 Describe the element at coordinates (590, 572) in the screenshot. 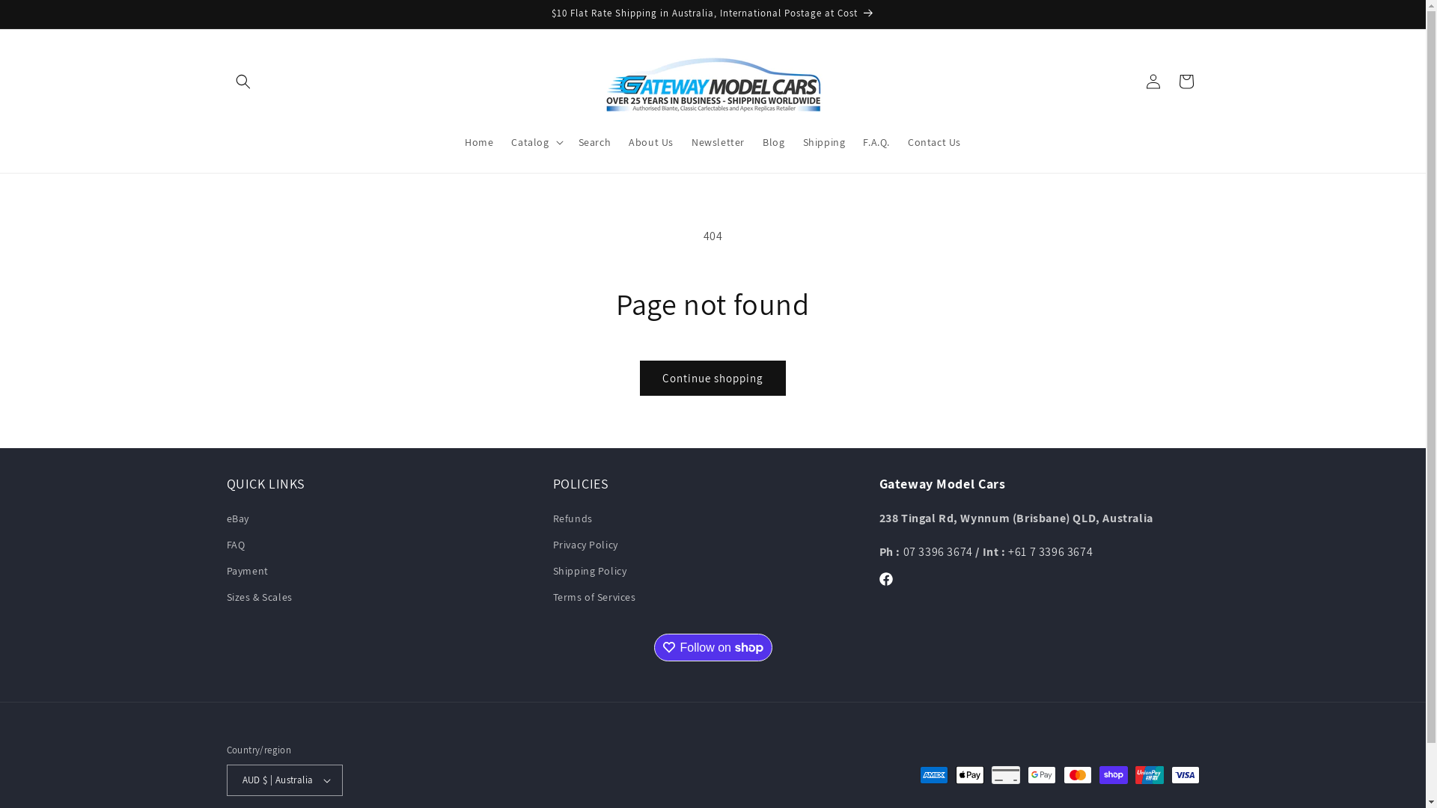

I see `Shipping Policy` at that location.